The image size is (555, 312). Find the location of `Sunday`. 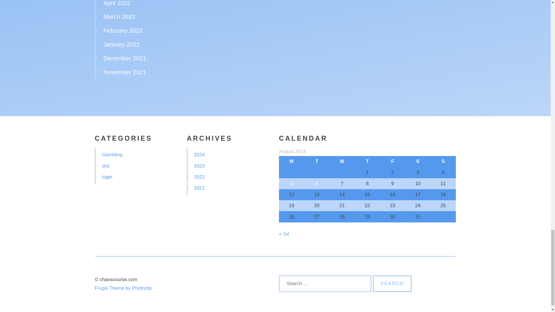

Sunday is located at coordinates (443, 161).